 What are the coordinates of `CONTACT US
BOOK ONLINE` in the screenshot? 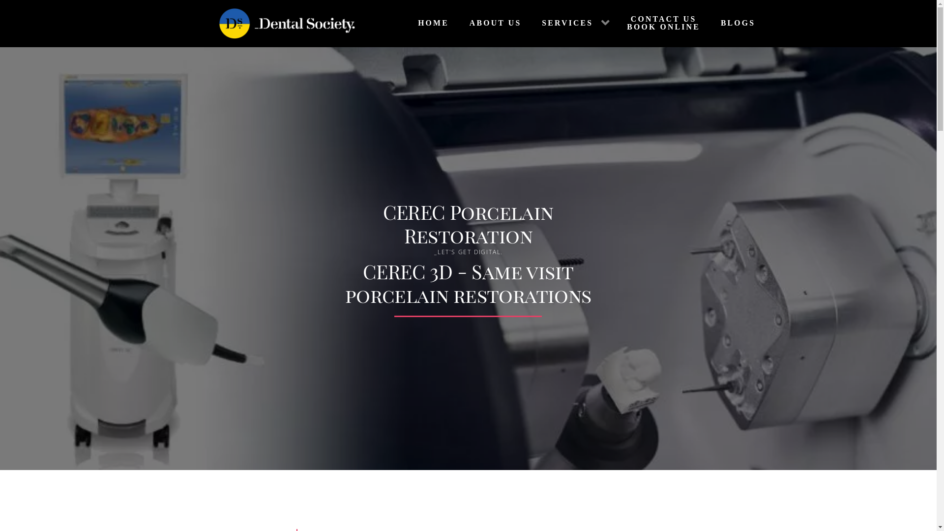 It's located at (662, 24).